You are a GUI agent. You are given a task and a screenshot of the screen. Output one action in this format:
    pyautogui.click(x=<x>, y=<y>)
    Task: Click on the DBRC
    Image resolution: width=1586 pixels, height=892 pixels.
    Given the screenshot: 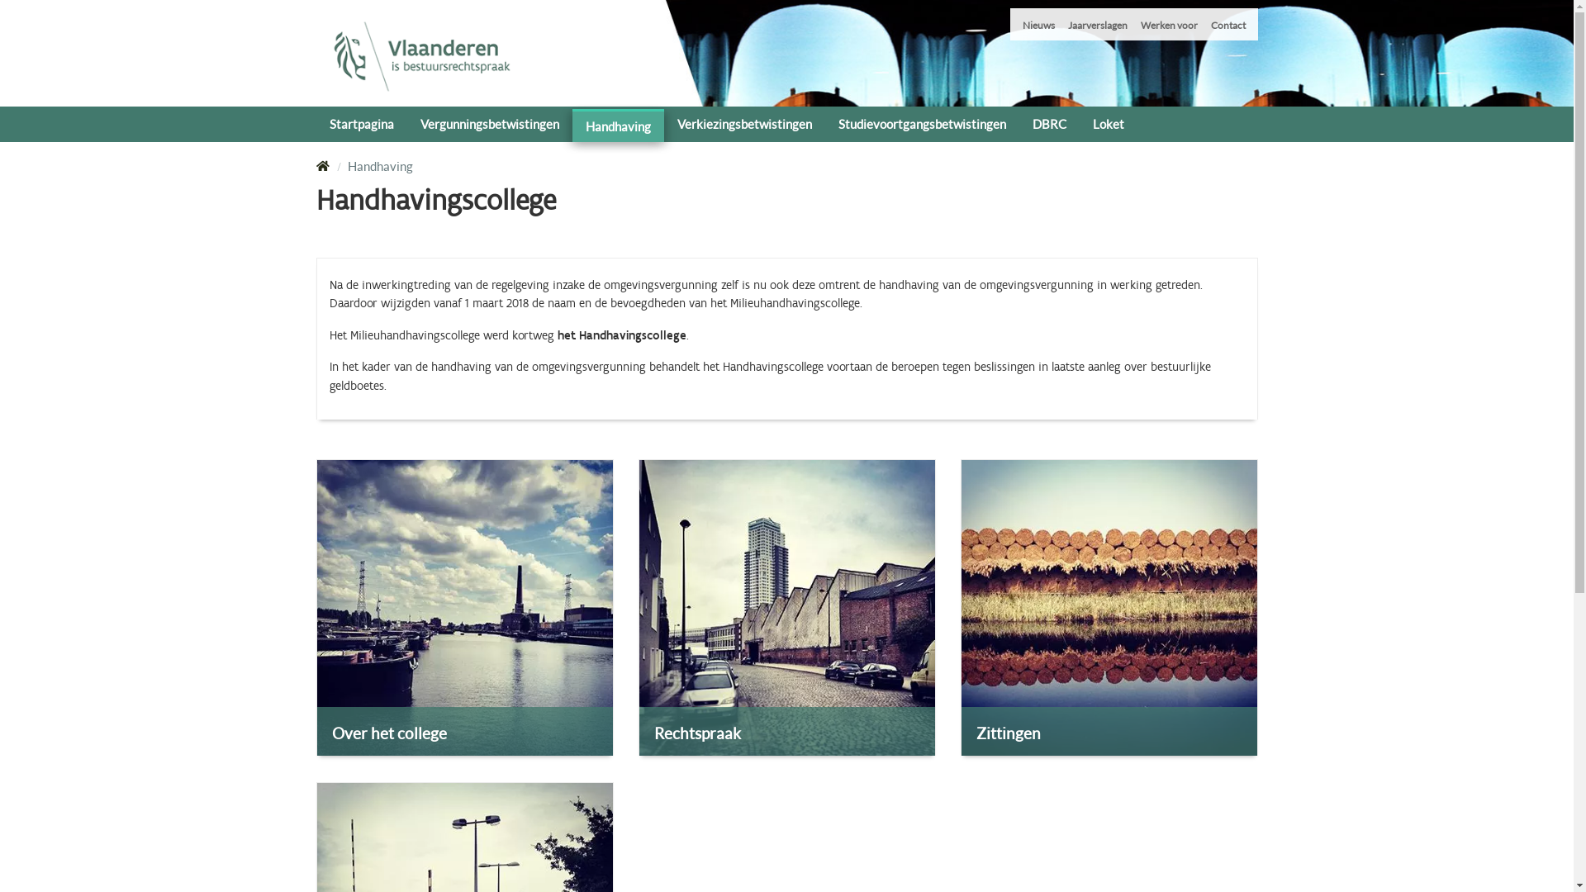 What is the action you would take?
    pyautogui.click(x=1049, y=122)
    